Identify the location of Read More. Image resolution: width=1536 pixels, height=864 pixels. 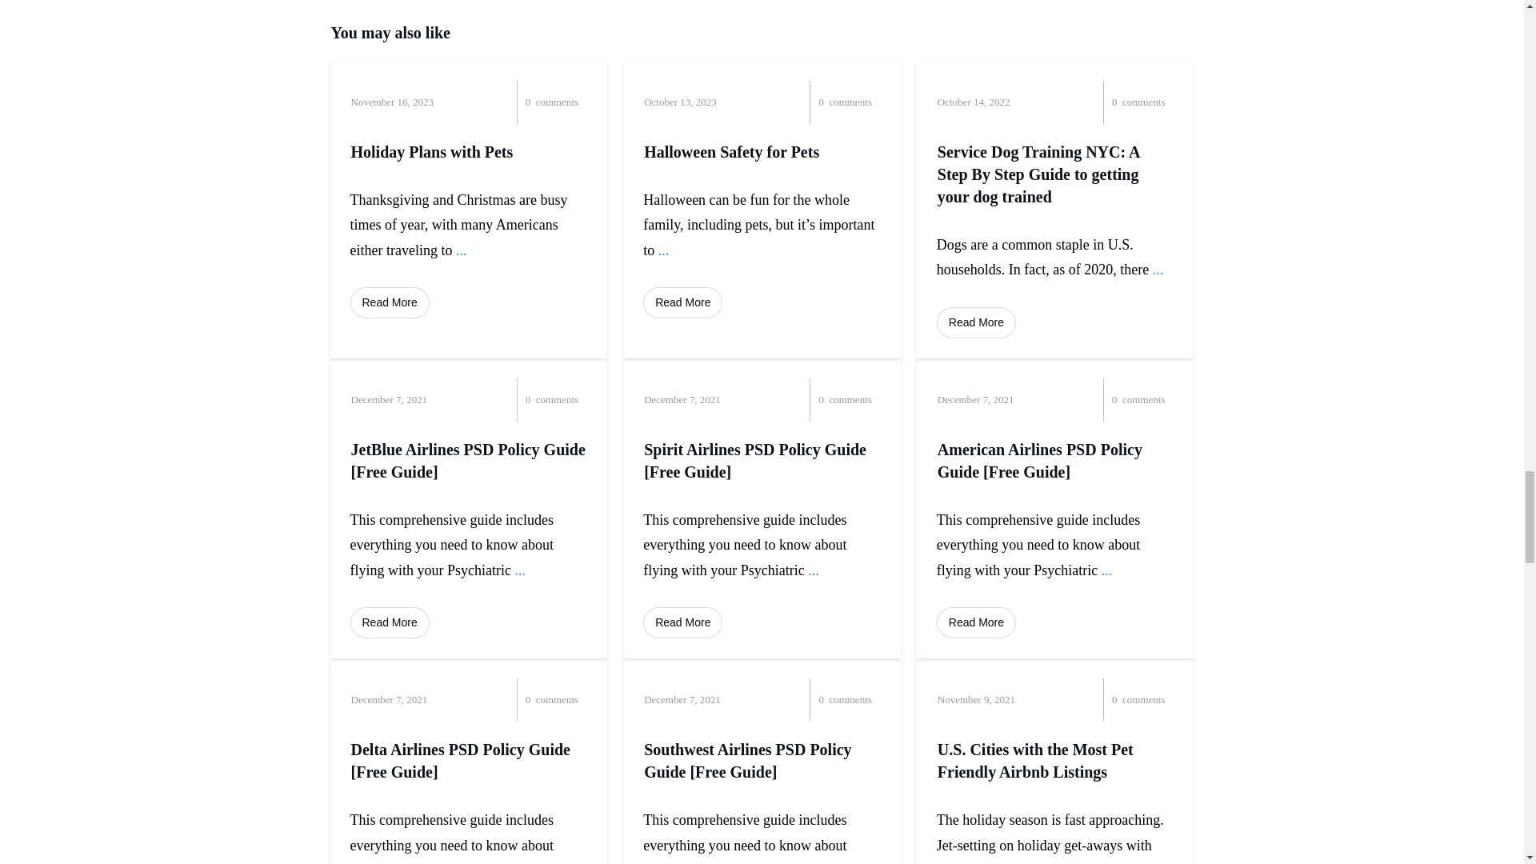
(682, 302).